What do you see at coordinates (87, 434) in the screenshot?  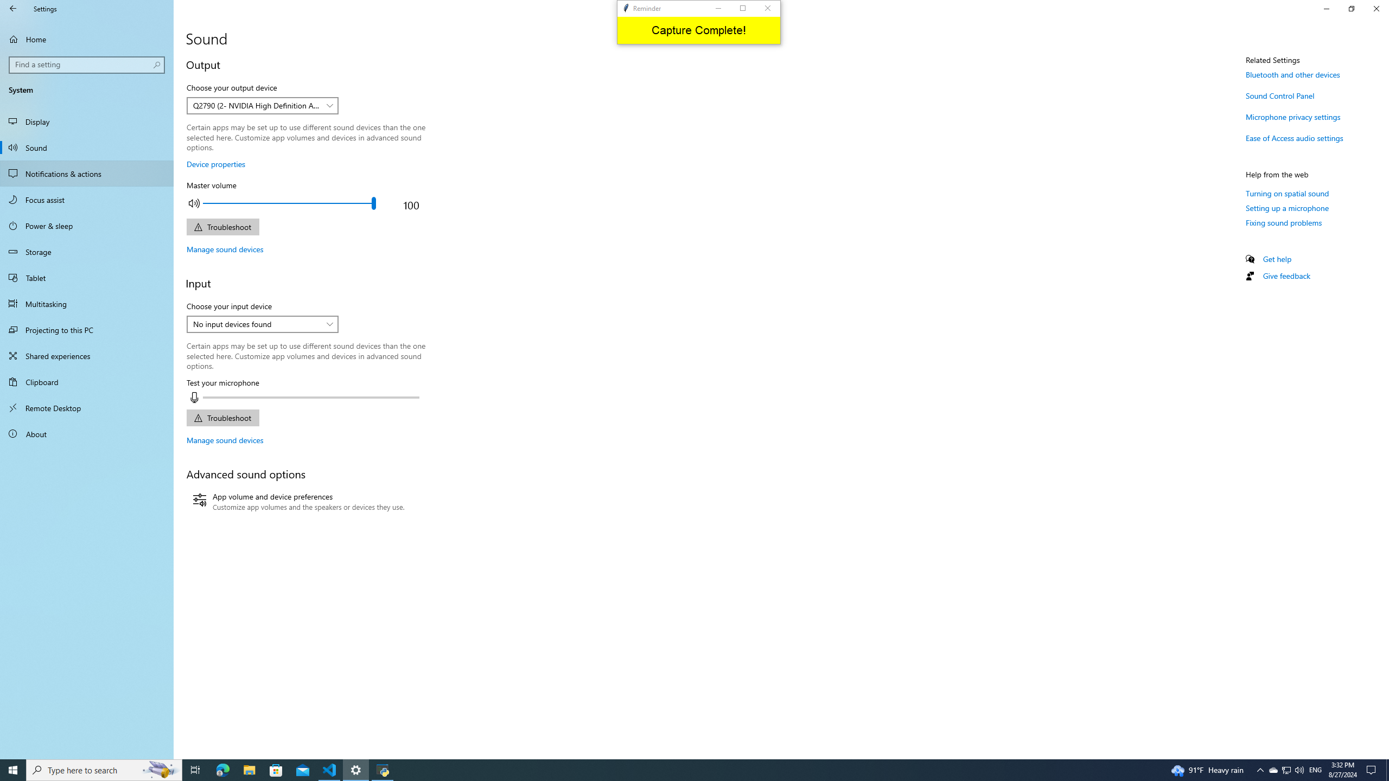 I see `About` at bounding box center [87, 434].